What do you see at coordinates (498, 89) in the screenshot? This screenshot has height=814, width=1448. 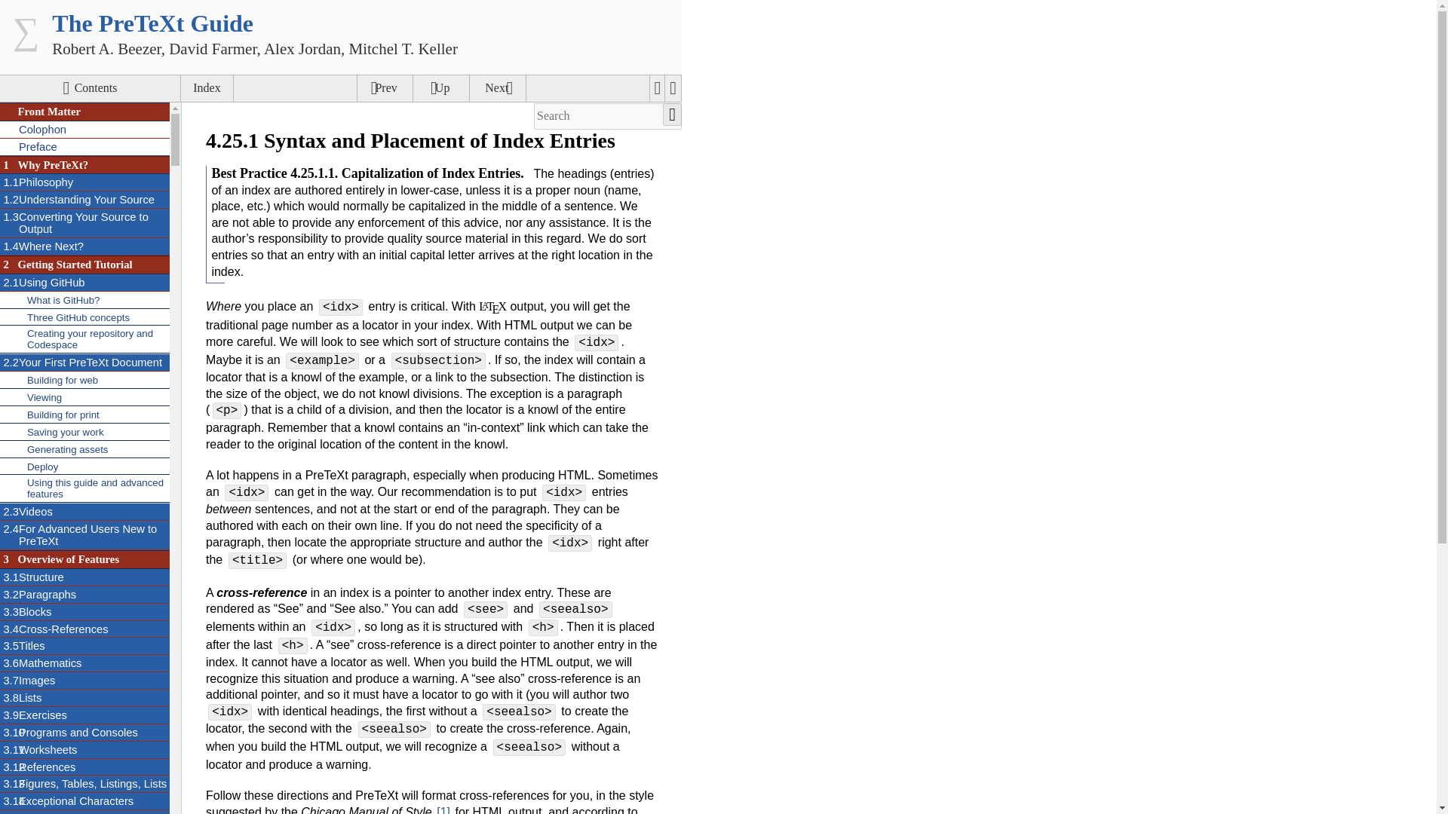 I see `Next` at bounding box center [498, 89].